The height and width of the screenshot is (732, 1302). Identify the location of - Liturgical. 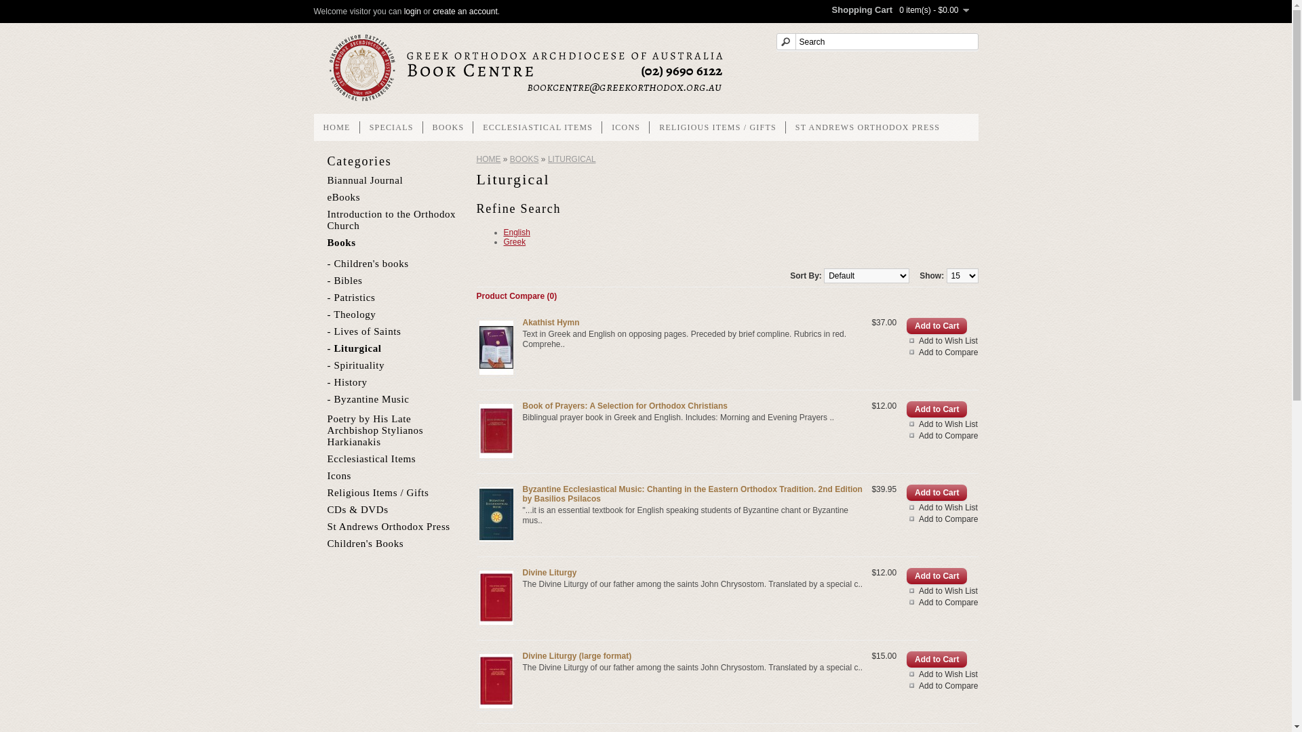
(395, 348).